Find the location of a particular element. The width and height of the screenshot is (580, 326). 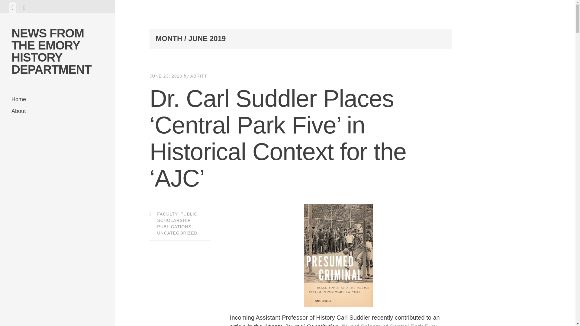

NEWS FROM THE EMORY HISTORY DEPARTMENT is located at coordinates (51, 51).